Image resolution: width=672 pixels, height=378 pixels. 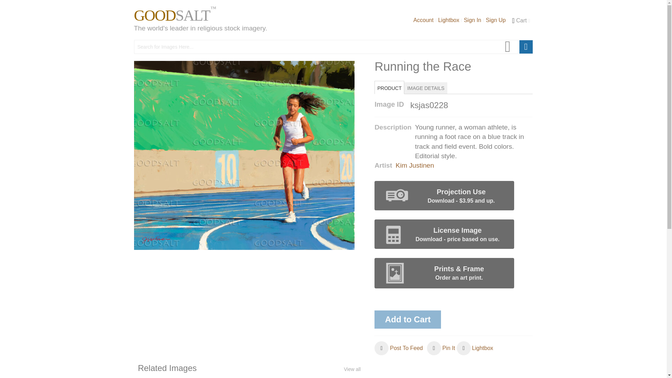 I want to click on Lightbox, so click(x=449, y=20).